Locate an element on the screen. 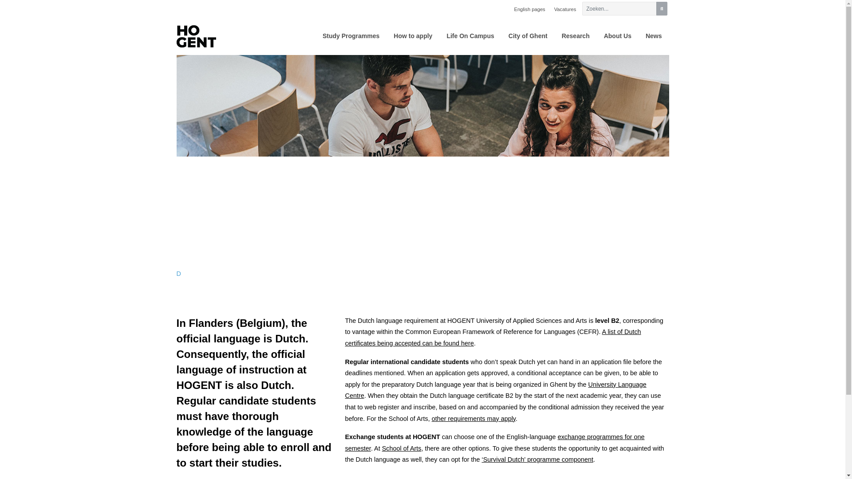 The height and width of the screenshot is (479, 852). Vacatures is located at coordinates (565, 9).